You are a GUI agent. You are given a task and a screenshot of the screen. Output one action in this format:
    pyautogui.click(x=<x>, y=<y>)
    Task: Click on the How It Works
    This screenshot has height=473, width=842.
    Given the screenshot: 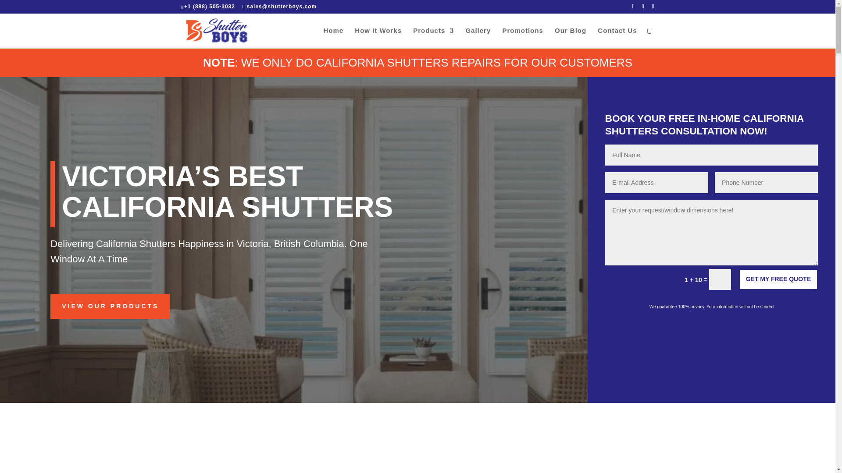 What is the action you would take?
    pyautogui.click(x=378, y=38)
    